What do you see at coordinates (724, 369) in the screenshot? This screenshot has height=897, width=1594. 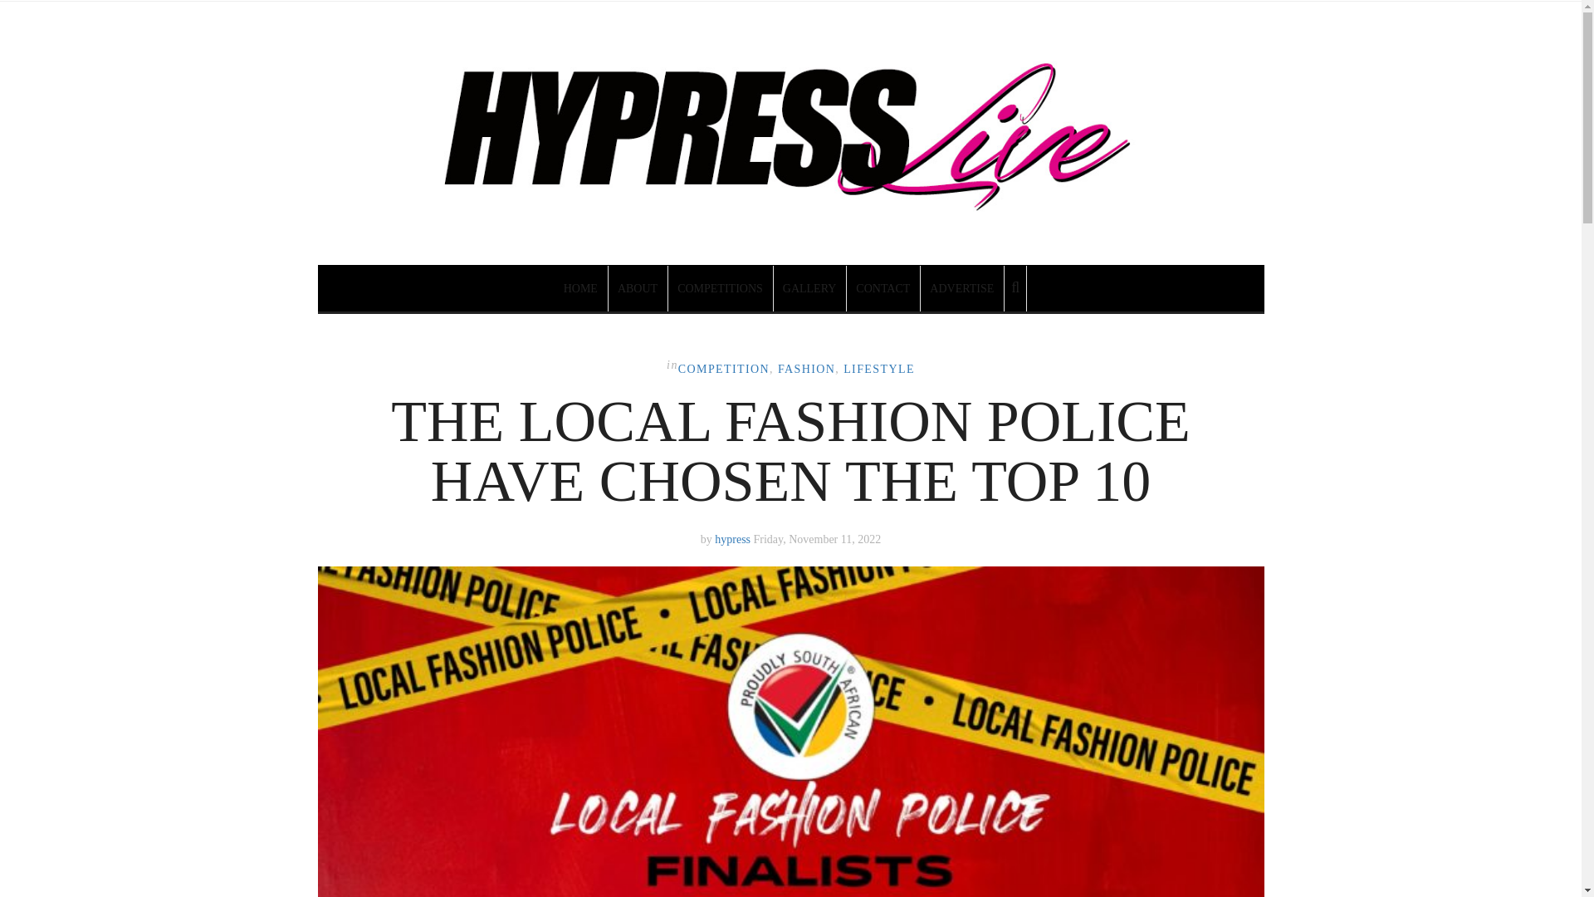 I see `COMPETITION` at bounding box center [724, 369].